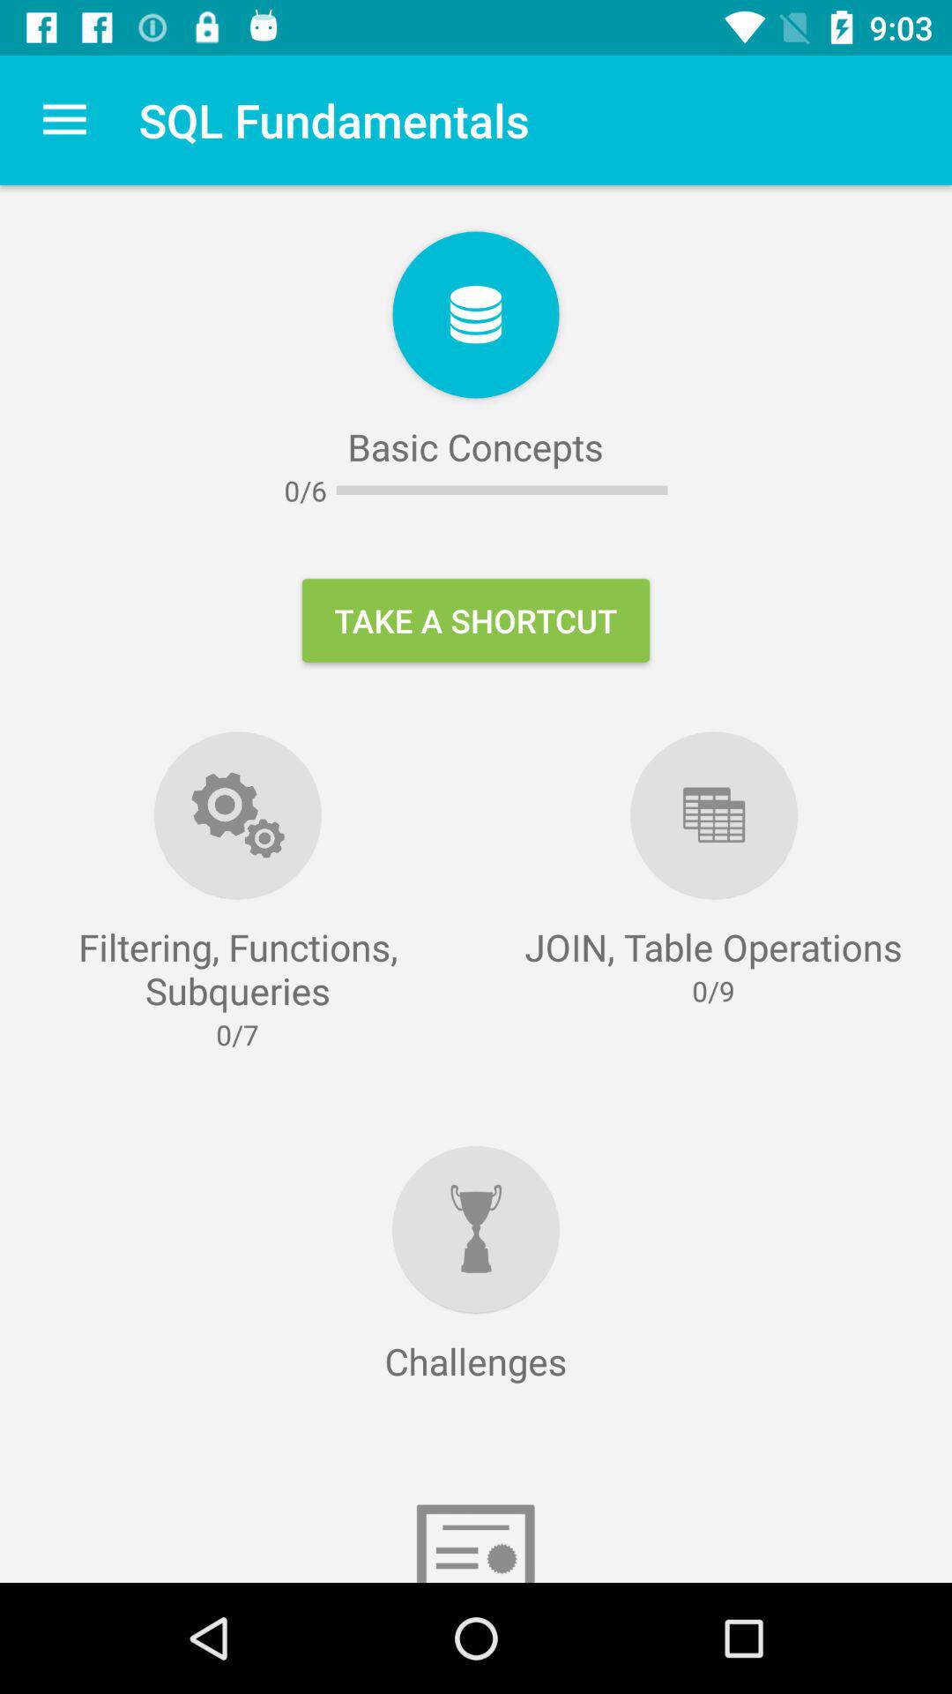  What do you see at coordinates (64, 120) in the screenshot?
I see `turn off the item next to sql fundamentals item` at bounding box center [64, 120].